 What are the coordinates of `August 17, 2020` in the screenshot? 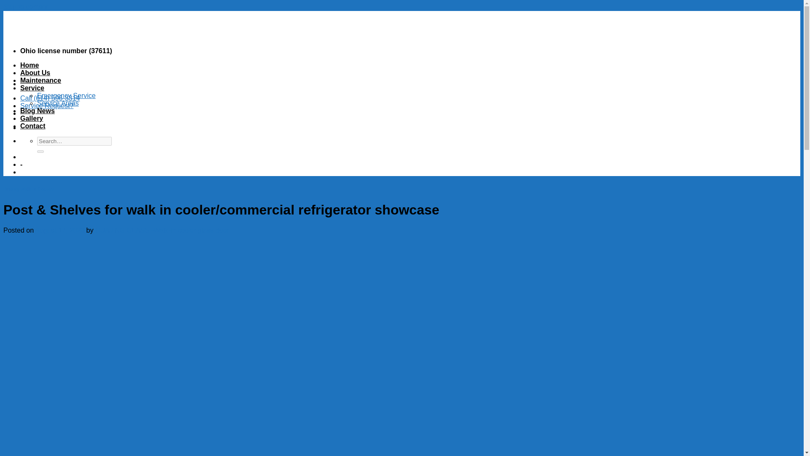 It's located at (60, 230).